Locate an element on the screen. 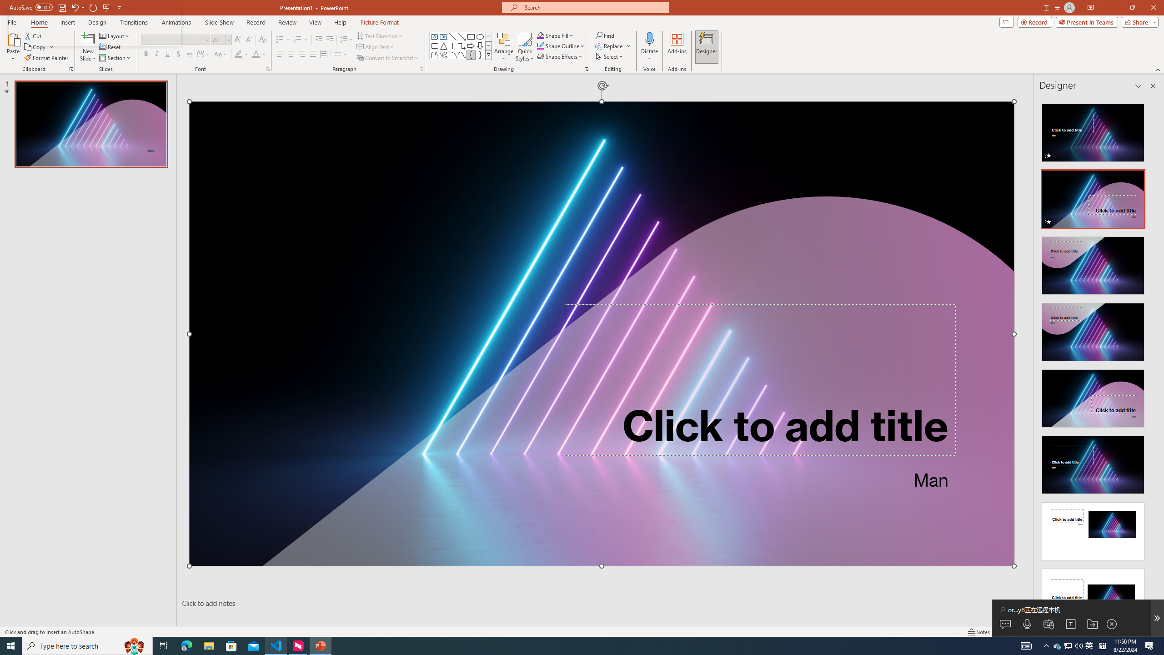 This screenshot has height=655, width=1164. Shape Outline is located at coordinates (561, 45).